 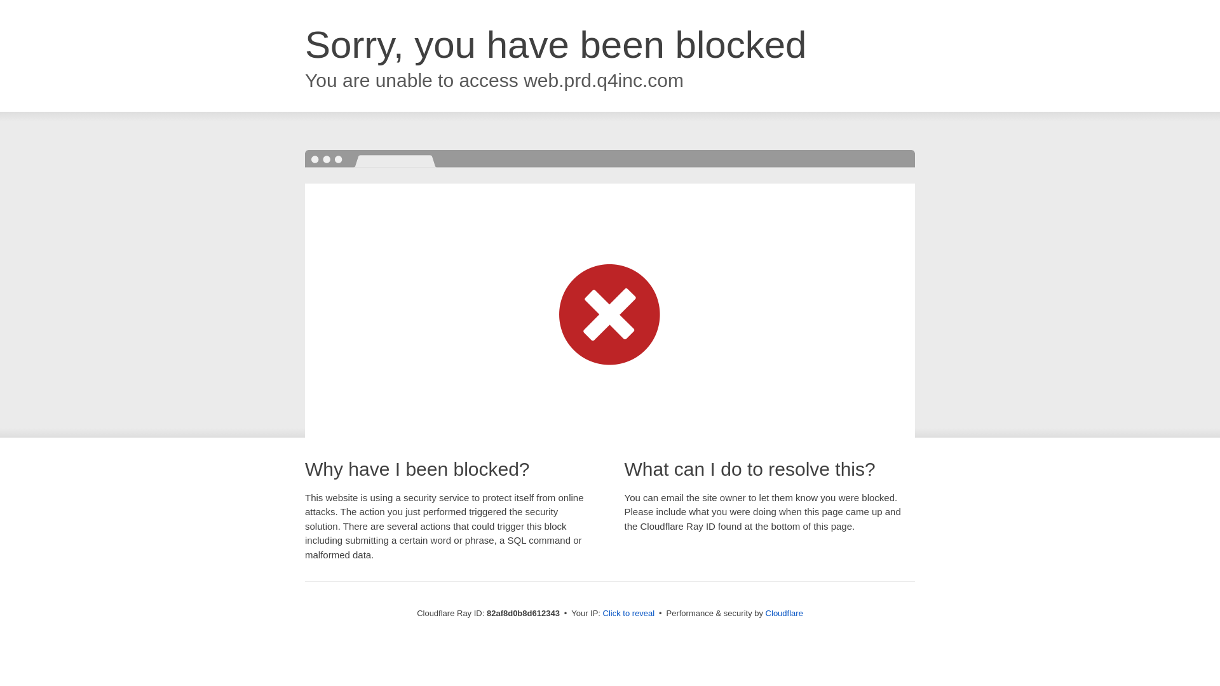 What do you see at coordinates (784, 614) in the screenshot?
I see `Cloudflare` at bounding box center [784, 614].